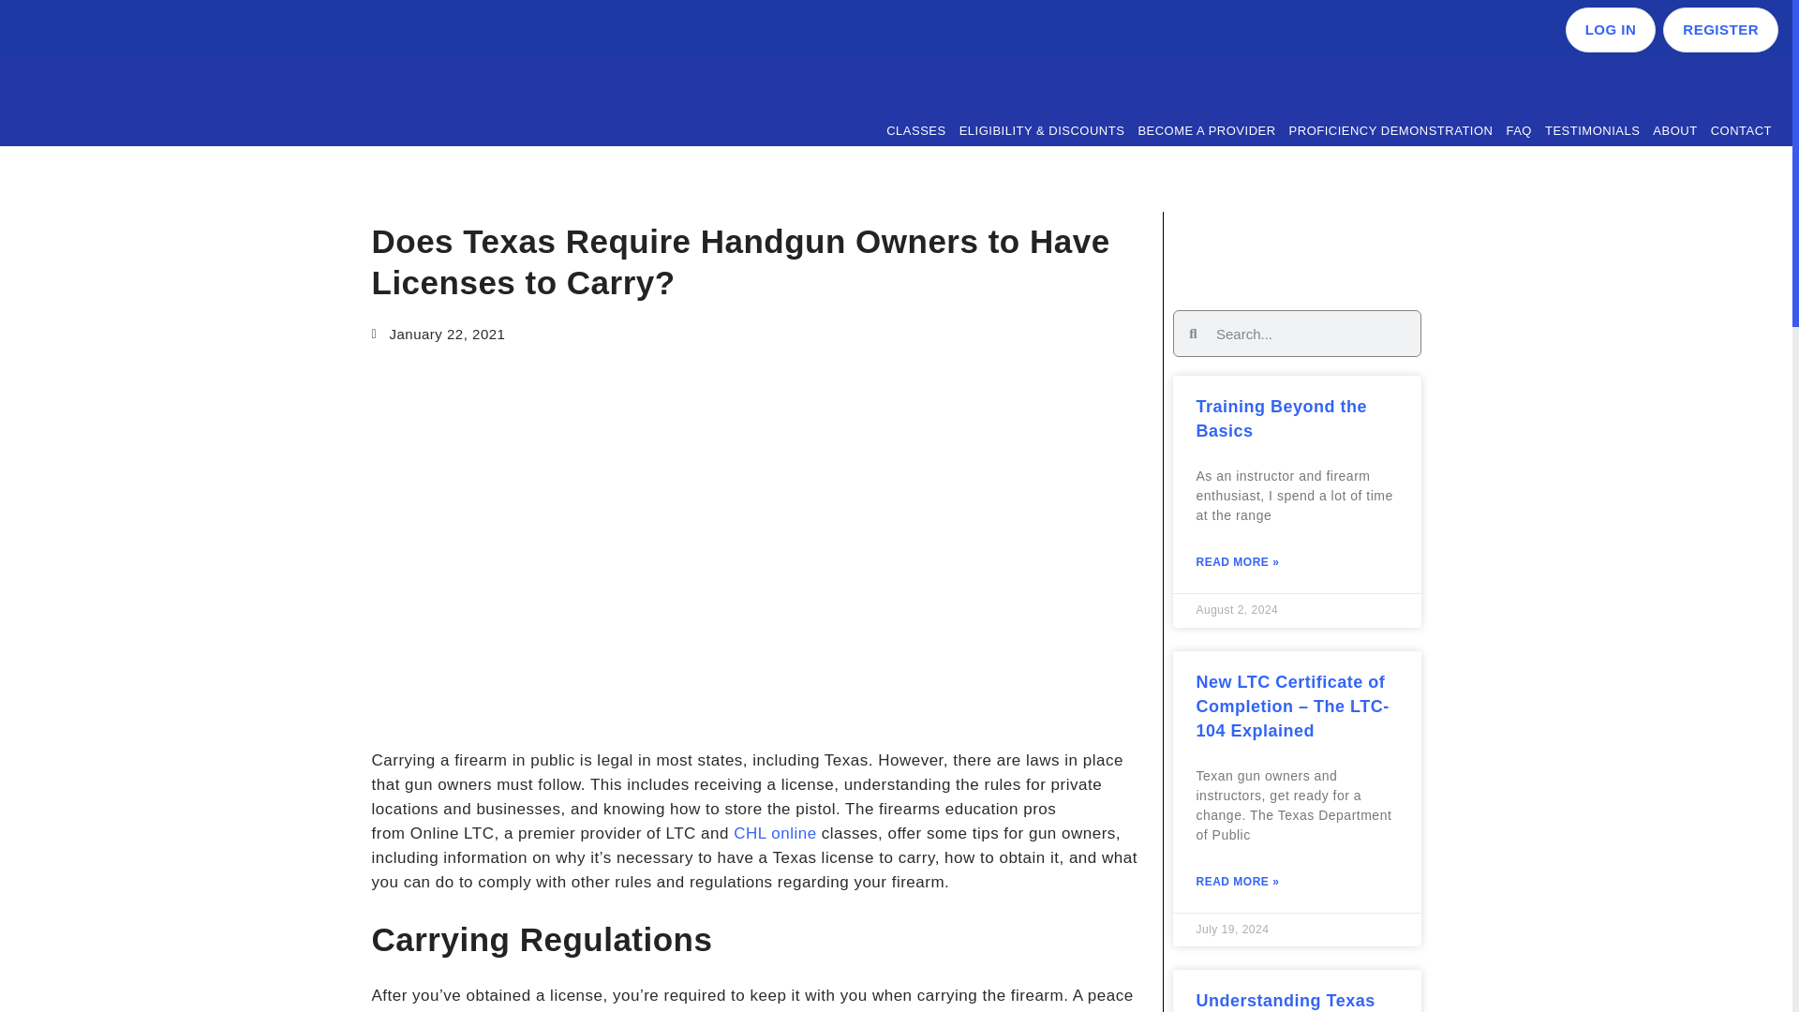 Image resolution: width=1799 pixels, height=1012 pixels. Describe the element at coordinates (914, 131) in the screenshot. I see `Classes` at that location.